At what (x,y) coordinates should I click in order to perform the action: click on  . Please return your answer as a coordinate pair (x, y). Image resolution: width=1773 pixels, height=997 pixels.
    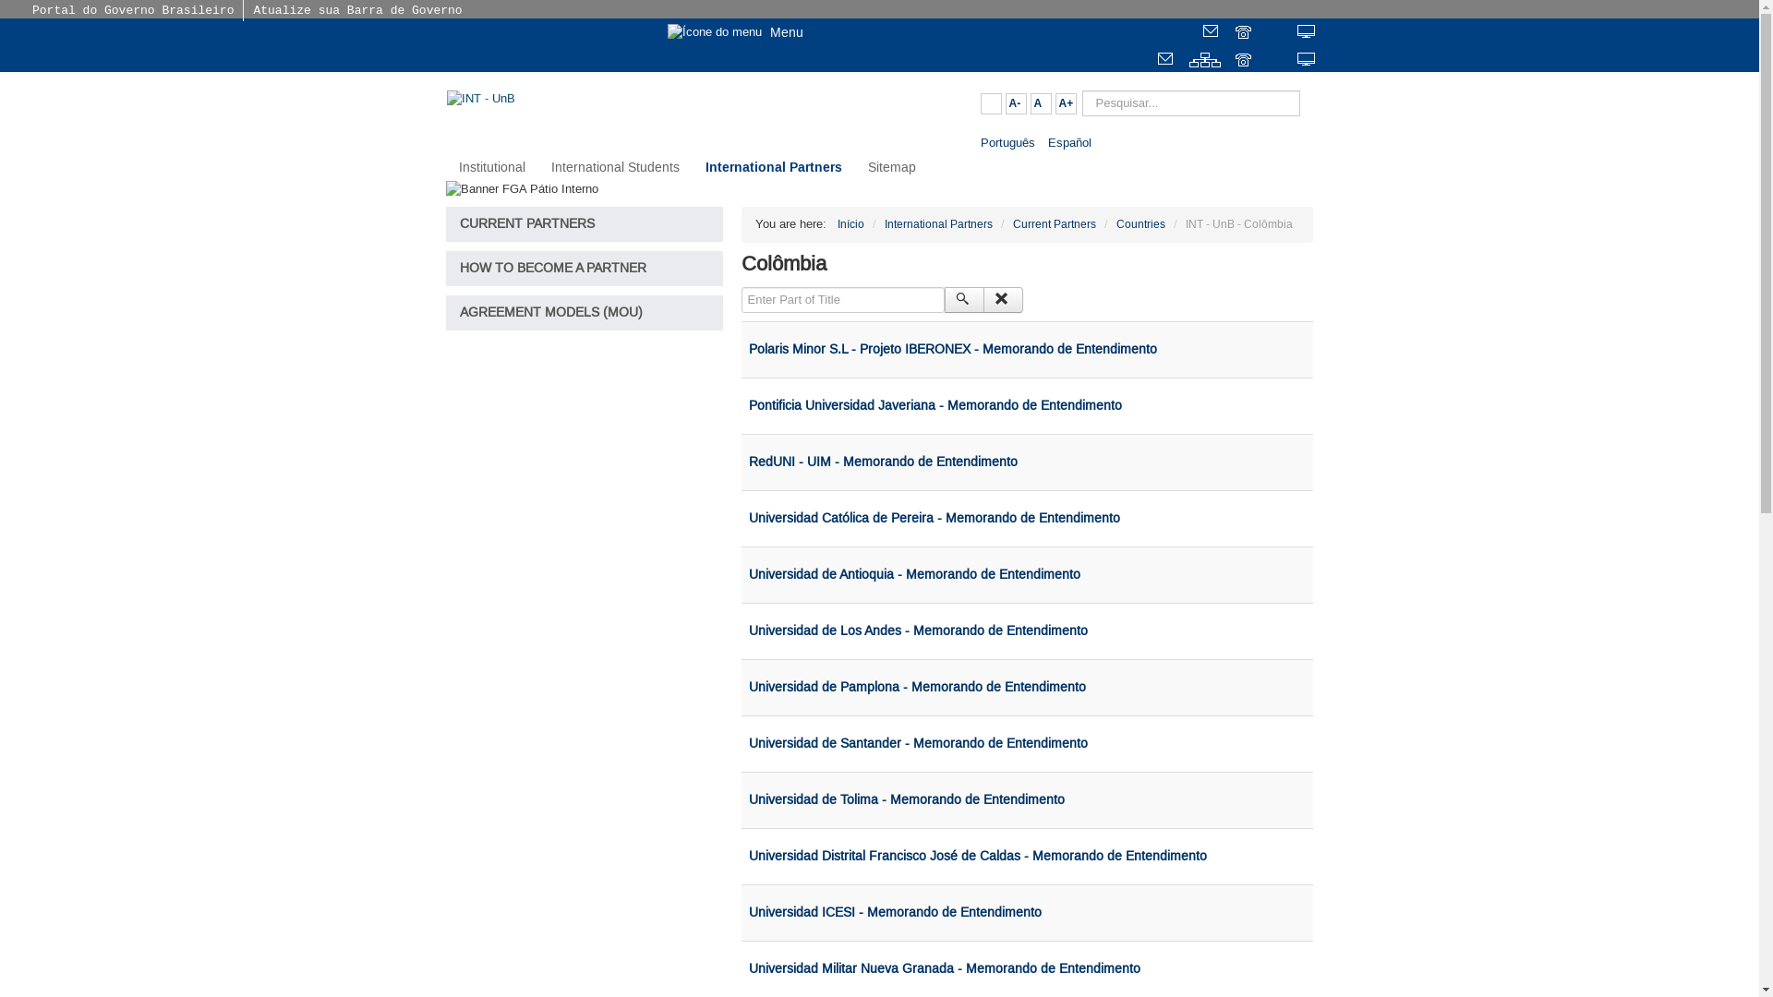
    Looking at the image, I should click on (1245, 33).